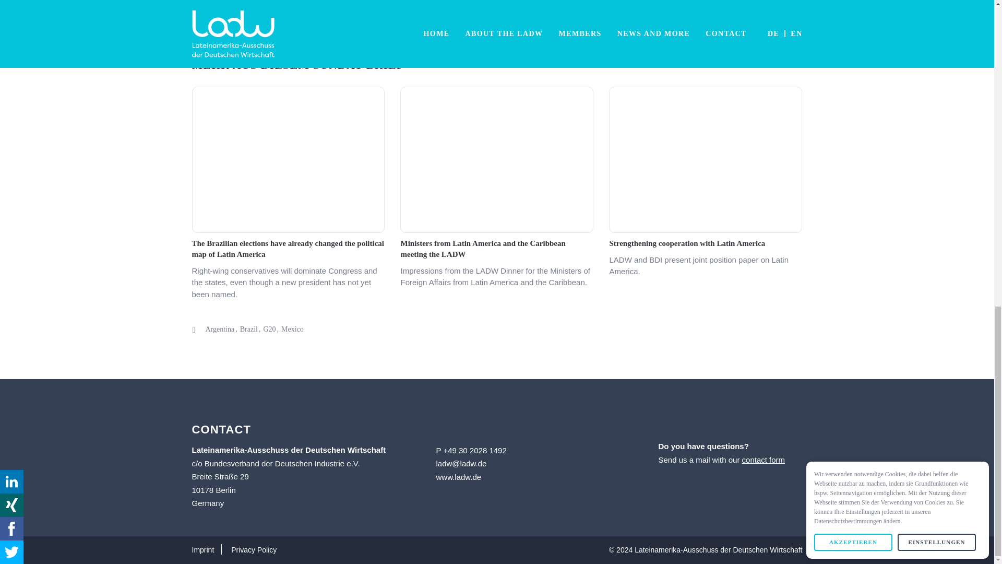  Describe the element at coordinates (269, 329) in the screenshot. I see `G20` at that location.